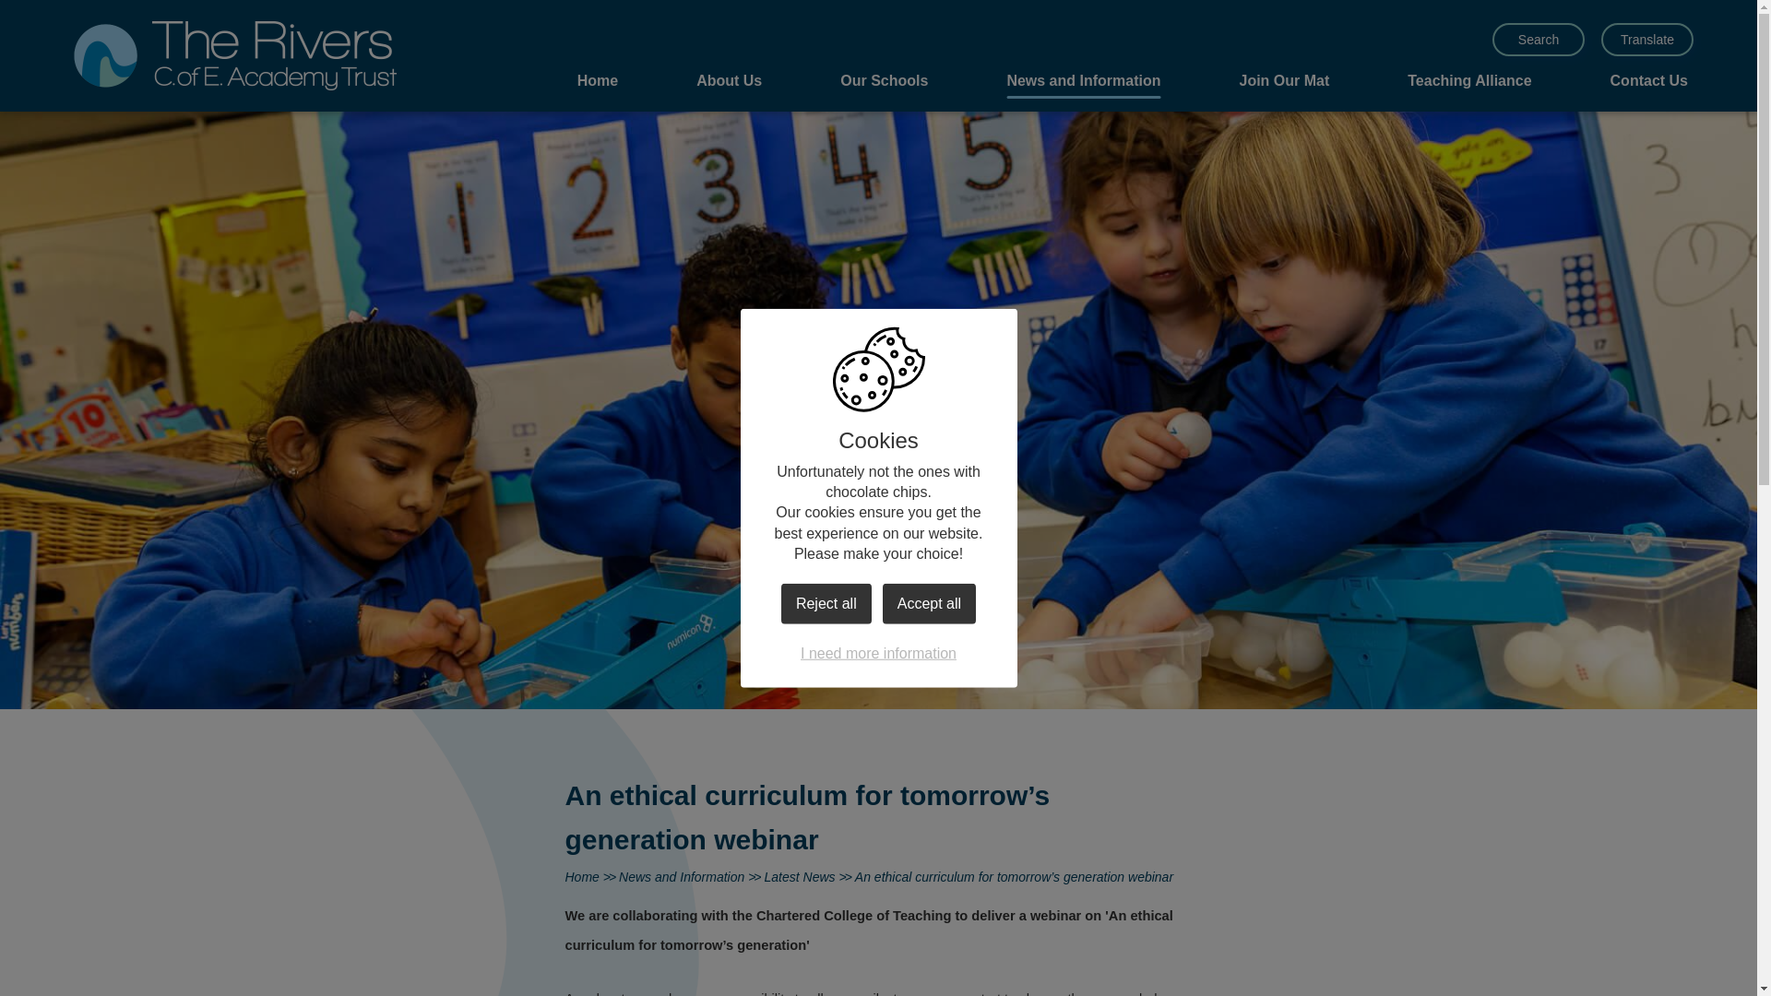  I want to click on Our Schools, so click(884, 83).